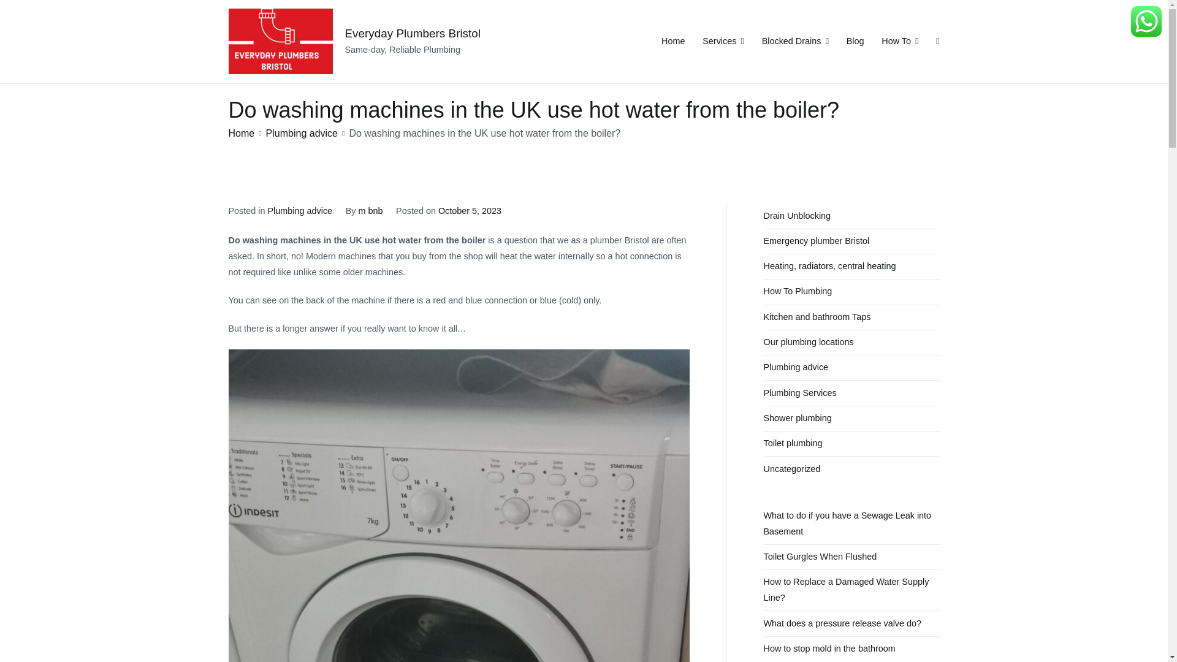 This screenshot has width=1177, height=662. What do you see at coordinates (673, 42) in the screenshot?
I see `Home` at bounding box center [673, 42].